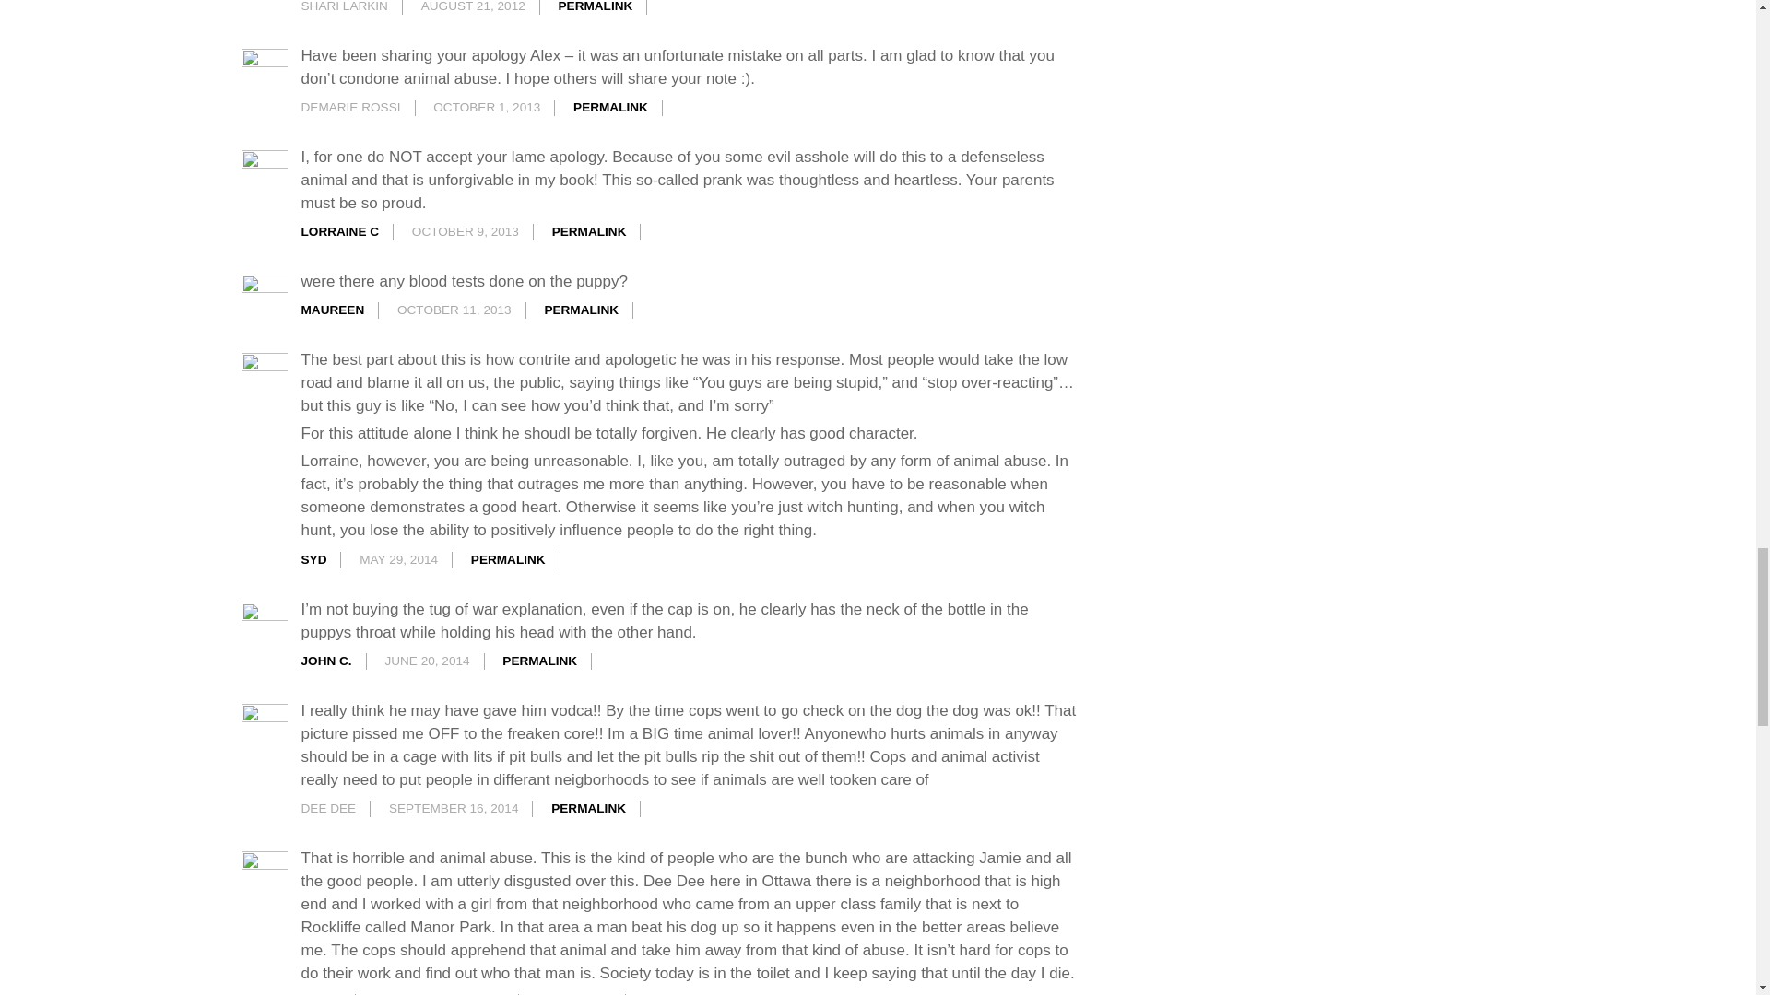 The image size is (1770, 995). Describe the element at coordinates (465, 232) in the screenshot. I see `Wednesday, October 9, 2013, 6:34 pm` at that location.